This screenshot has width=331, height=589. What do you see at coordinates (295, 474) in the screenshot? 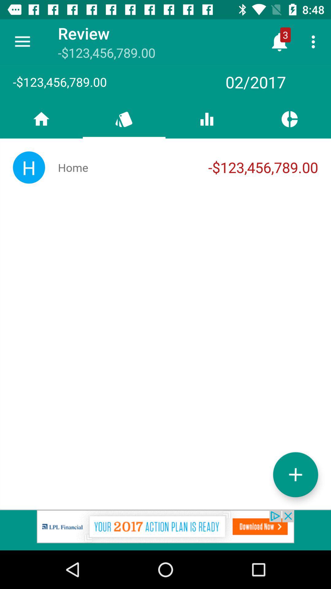
I see `add more` at bounding box center [295, 474].